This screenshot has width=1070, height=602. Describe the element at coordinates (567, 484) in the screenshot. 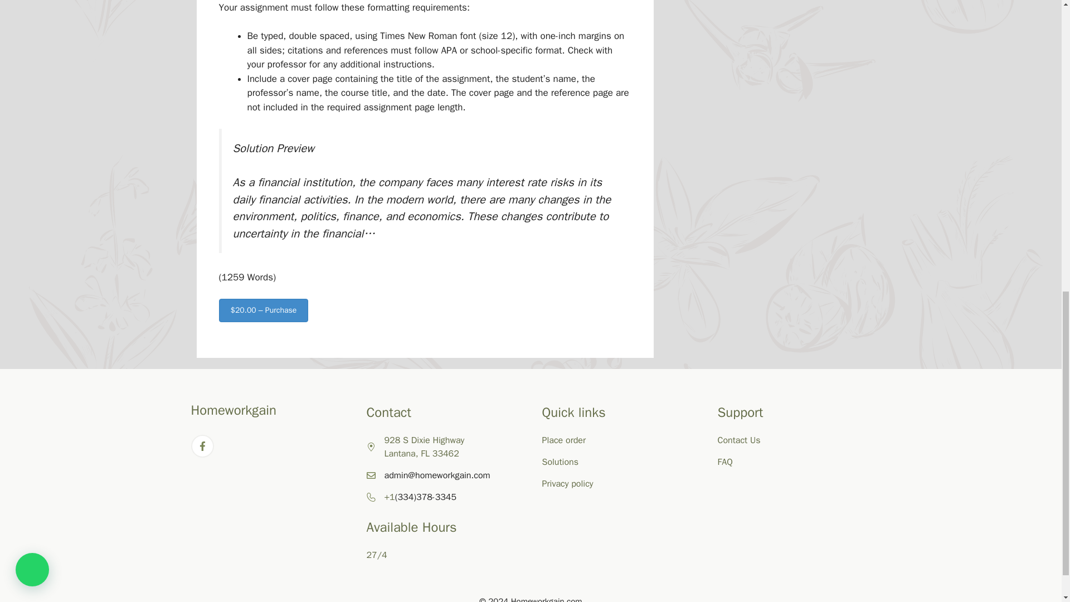

I see `Privacy policy` at that location.